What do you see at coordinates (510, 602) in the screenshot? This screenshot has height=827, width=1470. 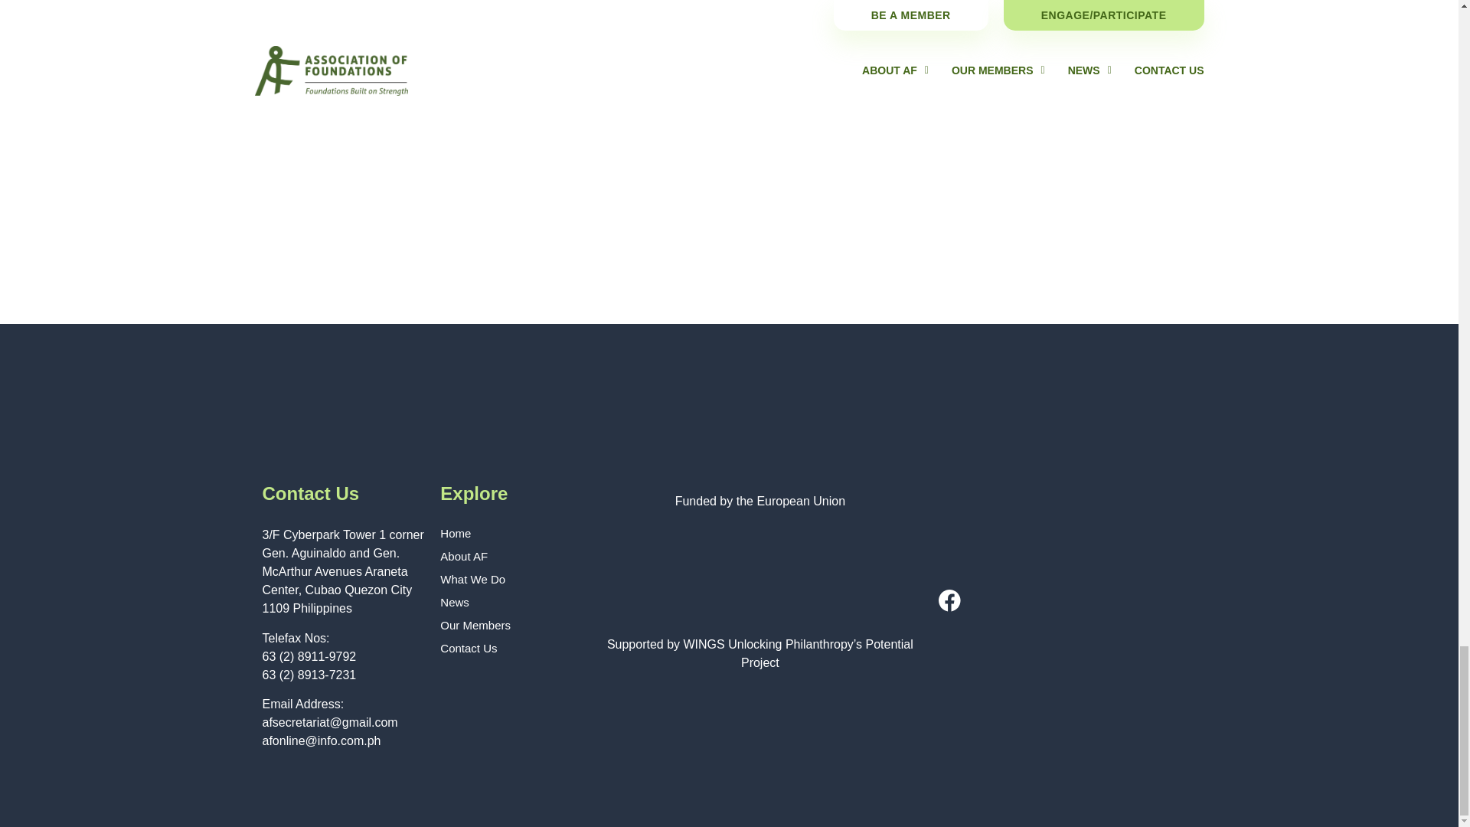 I see `News` at bounding box center [510, 602].